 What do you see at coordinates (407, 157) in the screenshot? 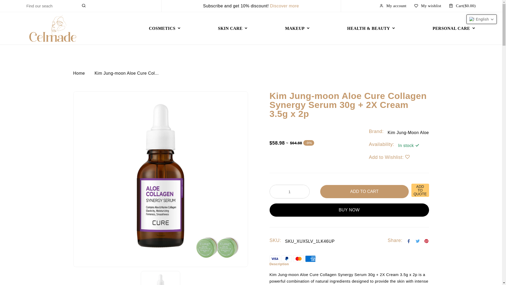
I see `Wishlist` at bounding box center [407, 157].